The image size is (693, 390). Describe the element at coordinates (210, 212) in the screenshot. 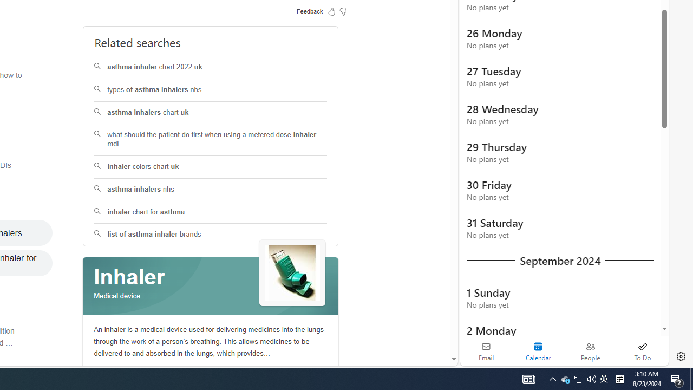

I see `inhaler chart for asthma` at that location.